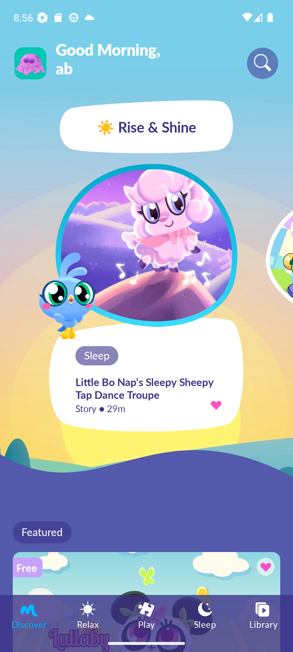 The width and height of the screenshot is (293, 652). I want to click on Sleep, so click(205, 615).